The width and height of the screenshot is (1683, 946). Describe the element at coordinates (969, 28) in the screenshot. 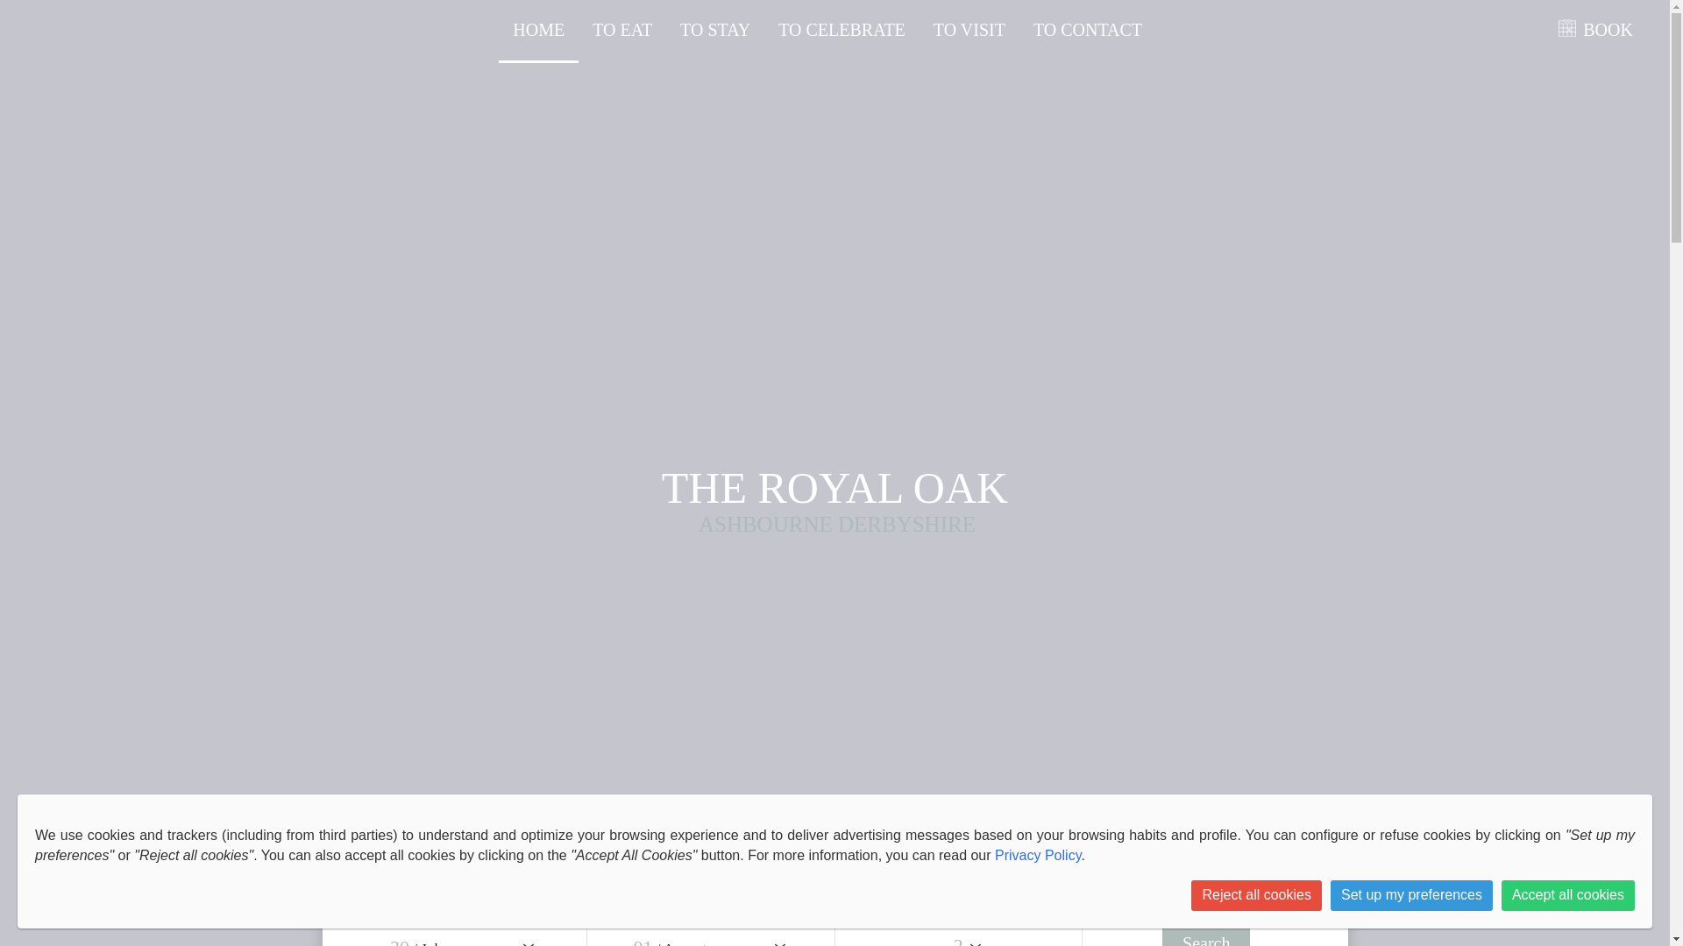

I see `TO VISIT` at that location.